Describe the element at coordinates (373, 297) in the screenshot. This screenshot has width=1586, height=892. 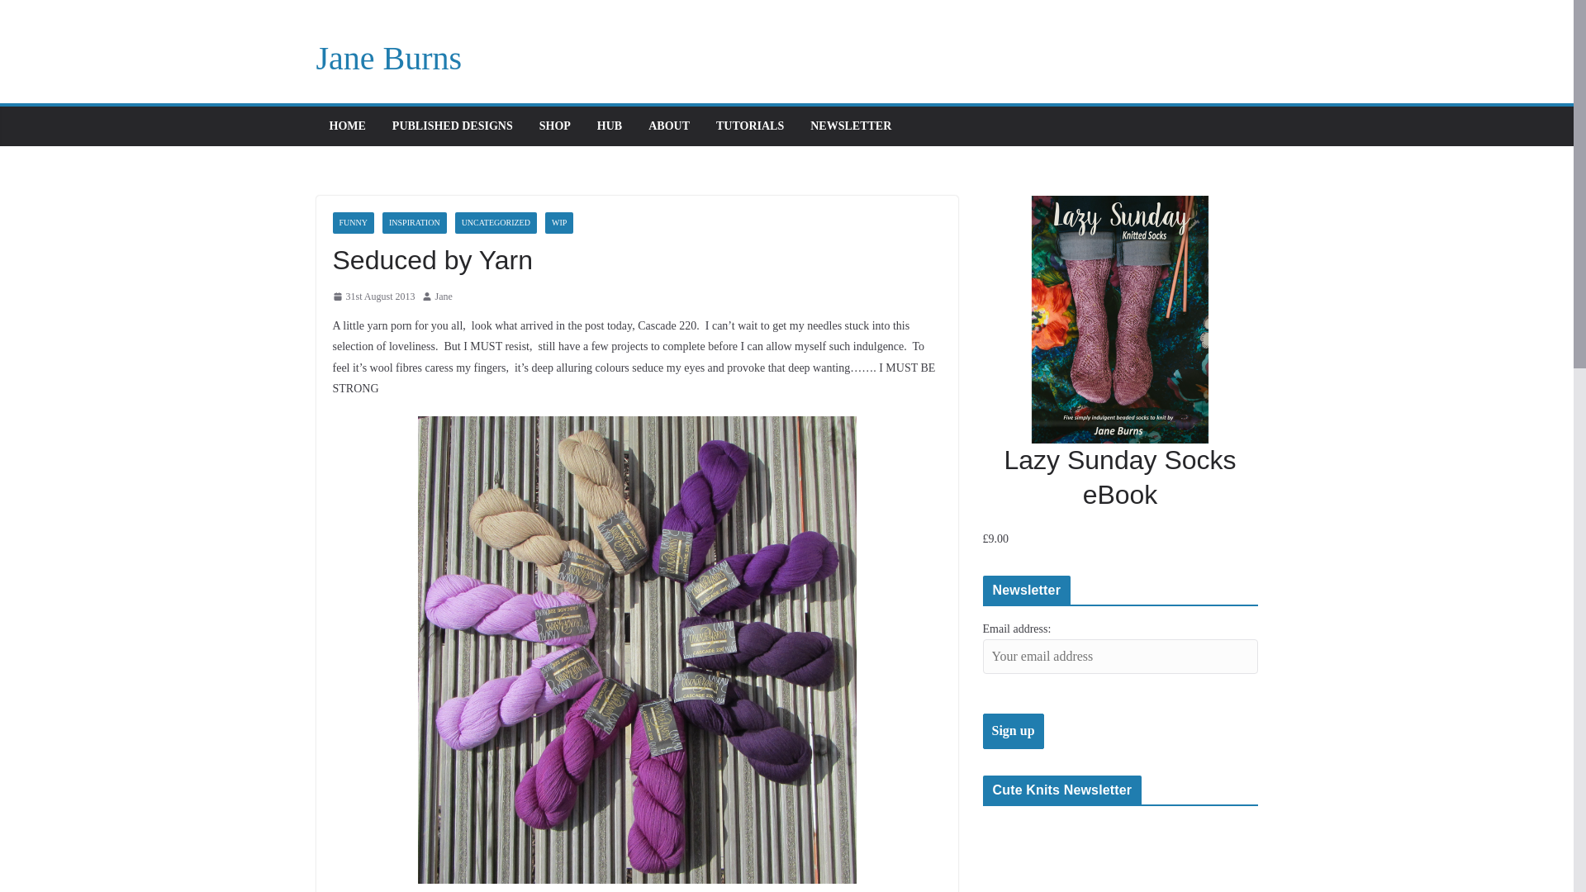
I see `4:19 pm` at that location.